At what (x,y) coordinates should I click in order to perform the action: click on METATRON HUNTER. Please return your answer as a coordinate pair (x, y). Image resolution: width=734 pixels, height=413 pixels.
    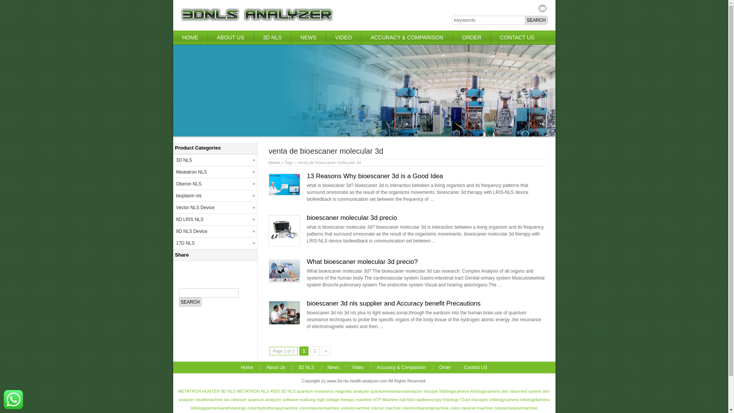
    Looking at the image, I should click on (199, 391).